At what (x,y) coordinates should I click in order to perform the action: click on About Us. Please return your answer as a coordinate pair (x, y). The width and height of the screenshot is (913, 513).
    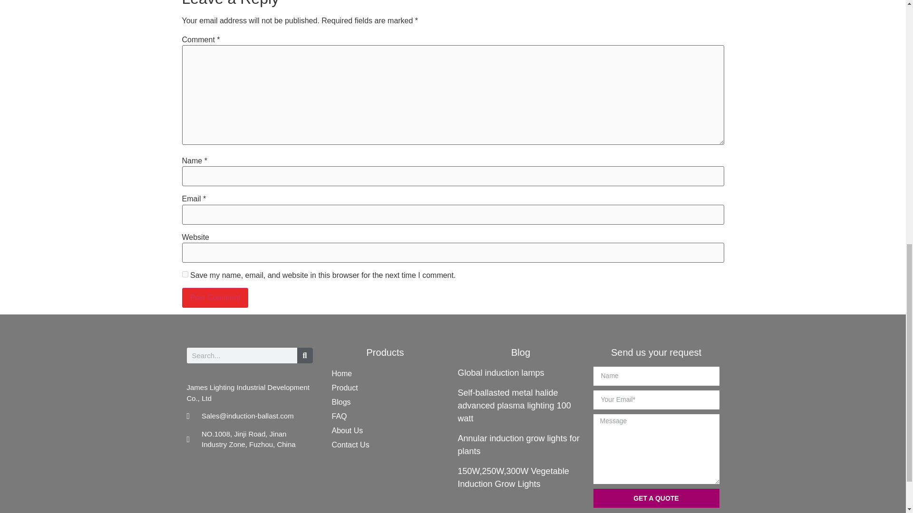
    Looking at the image, I should click on (385, 431).